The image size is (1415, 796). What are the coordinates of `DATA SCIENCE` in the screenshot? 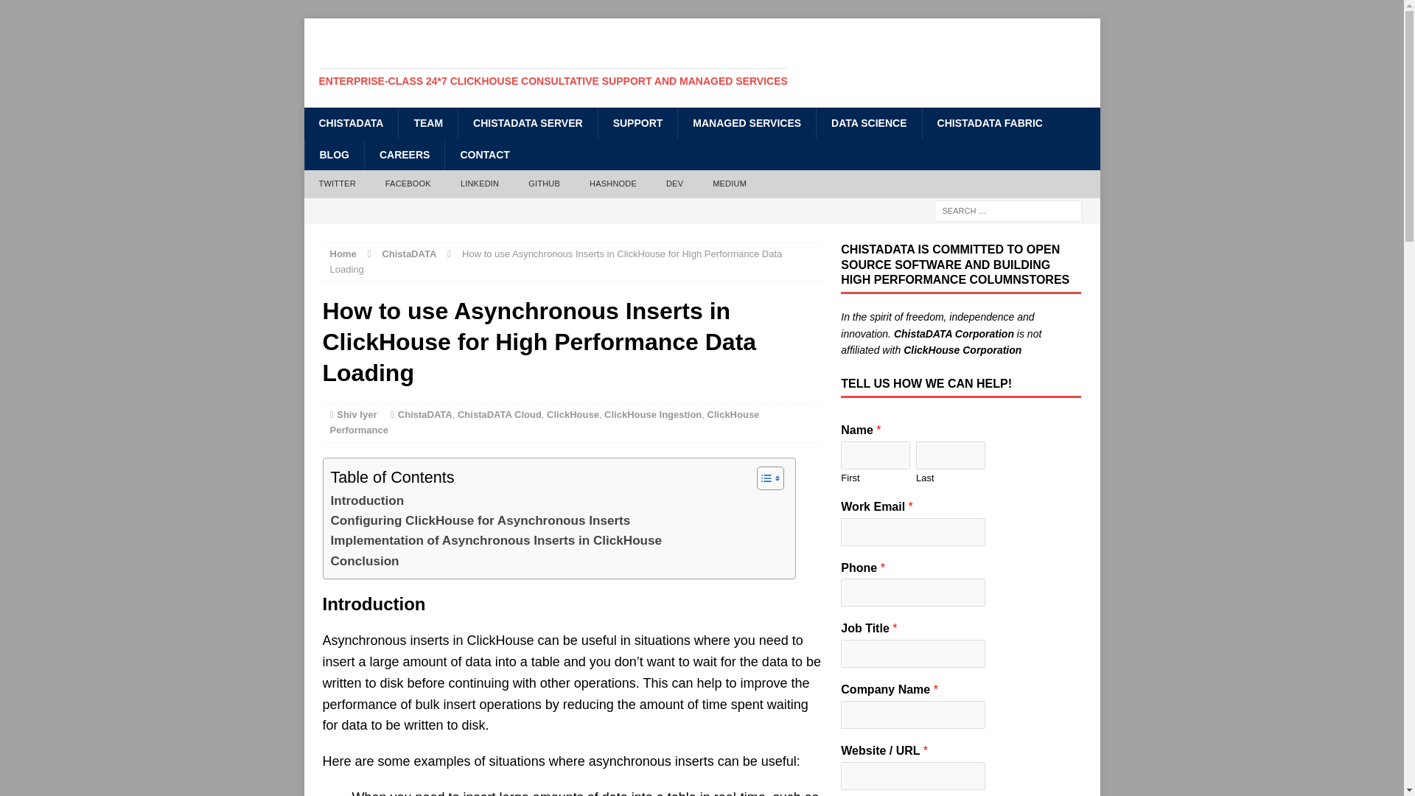 It's located at (868, 122).